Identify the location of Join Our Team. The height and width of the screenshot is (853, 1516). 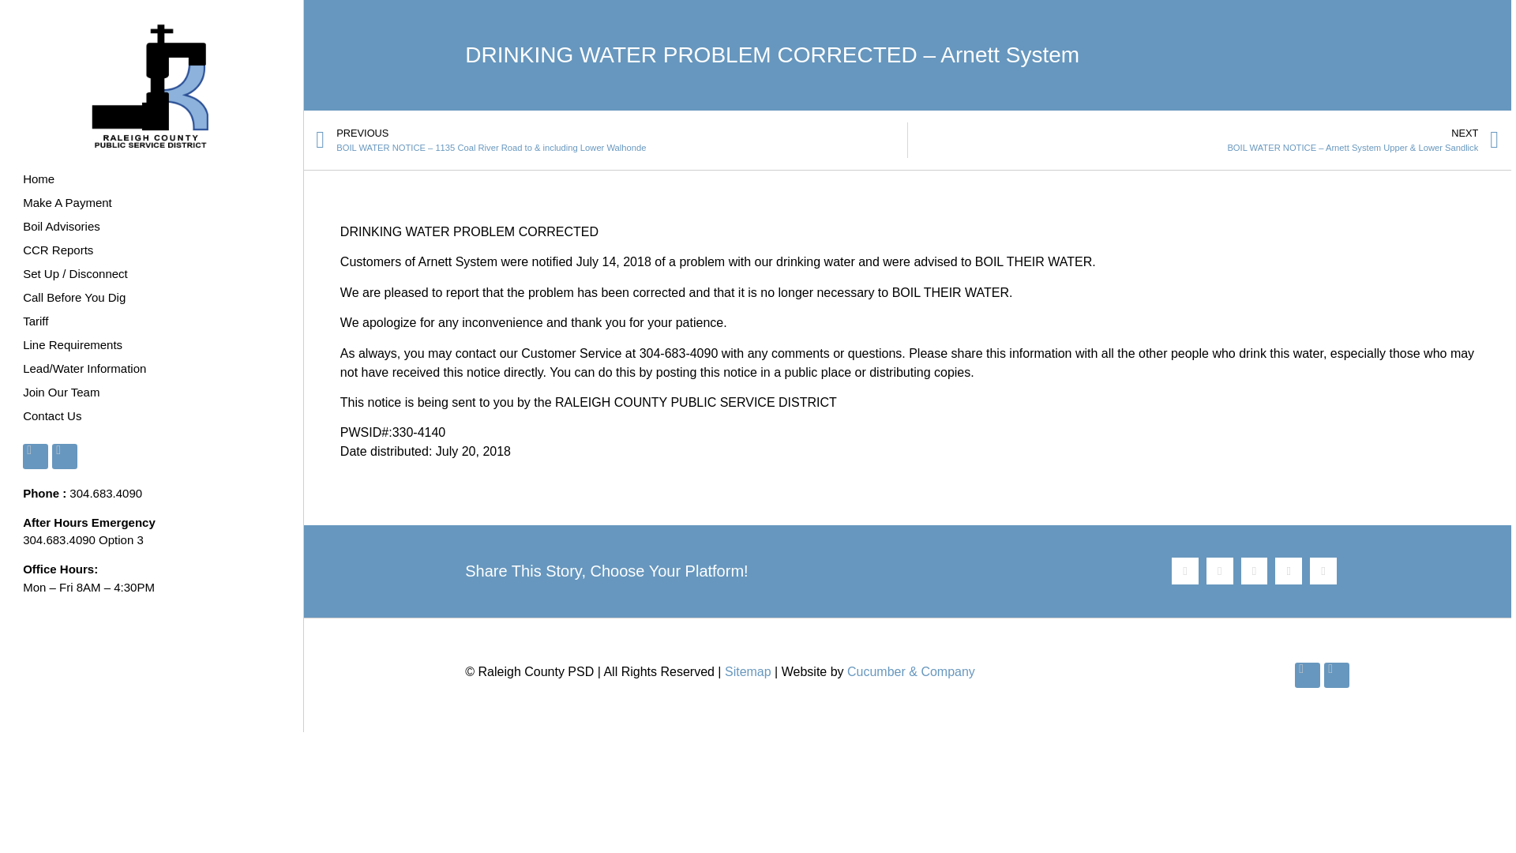
(152, 392).